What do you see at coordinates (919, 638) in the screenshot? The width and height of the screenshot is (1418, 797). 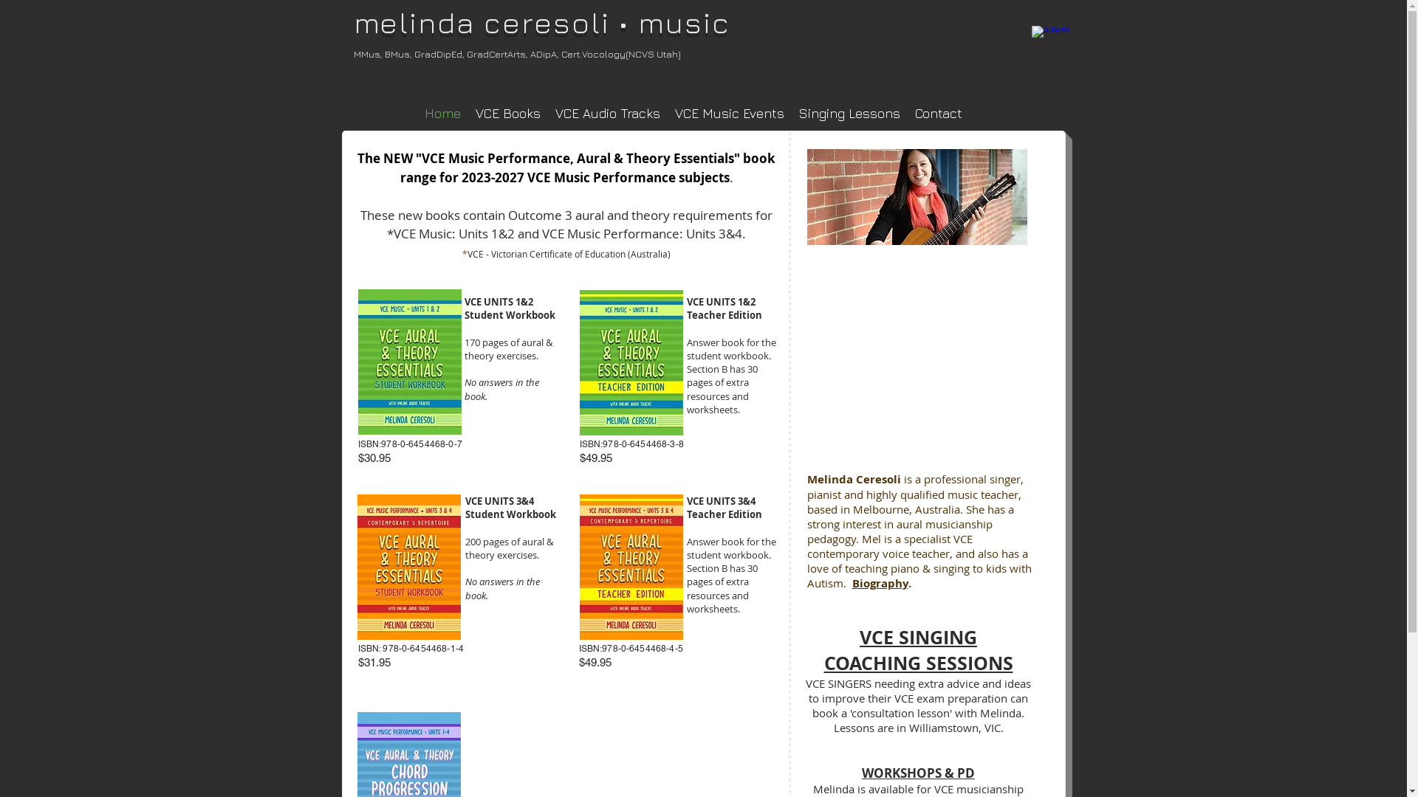 I see `VCE SINGING` at bounding box center [919, 638].